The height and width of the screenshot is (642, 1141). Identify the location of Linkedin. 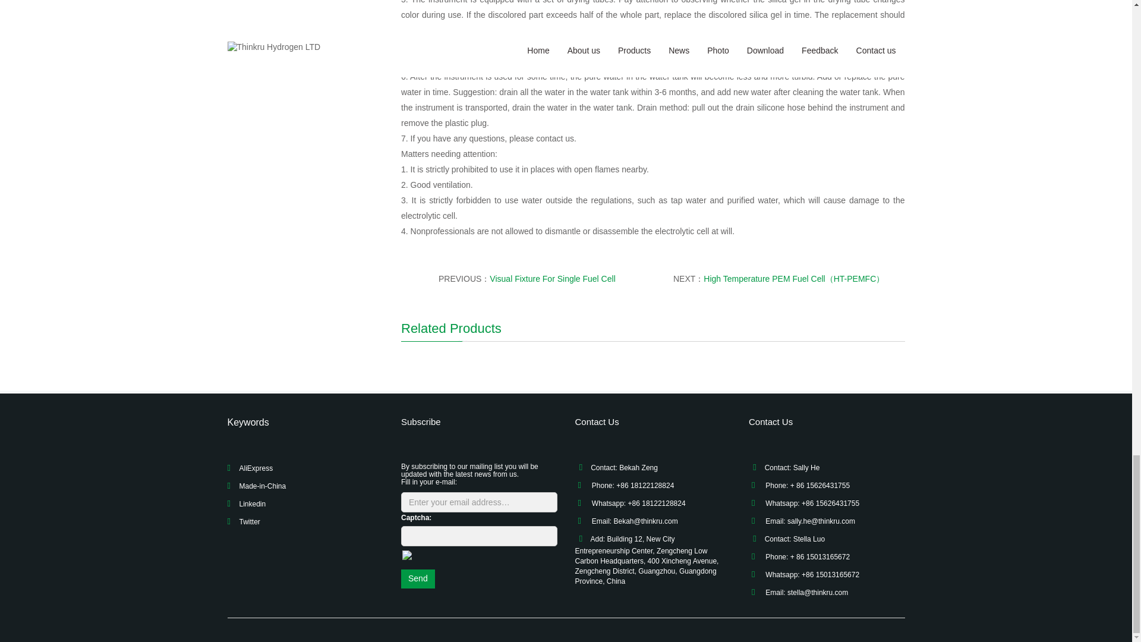
(252, 504).